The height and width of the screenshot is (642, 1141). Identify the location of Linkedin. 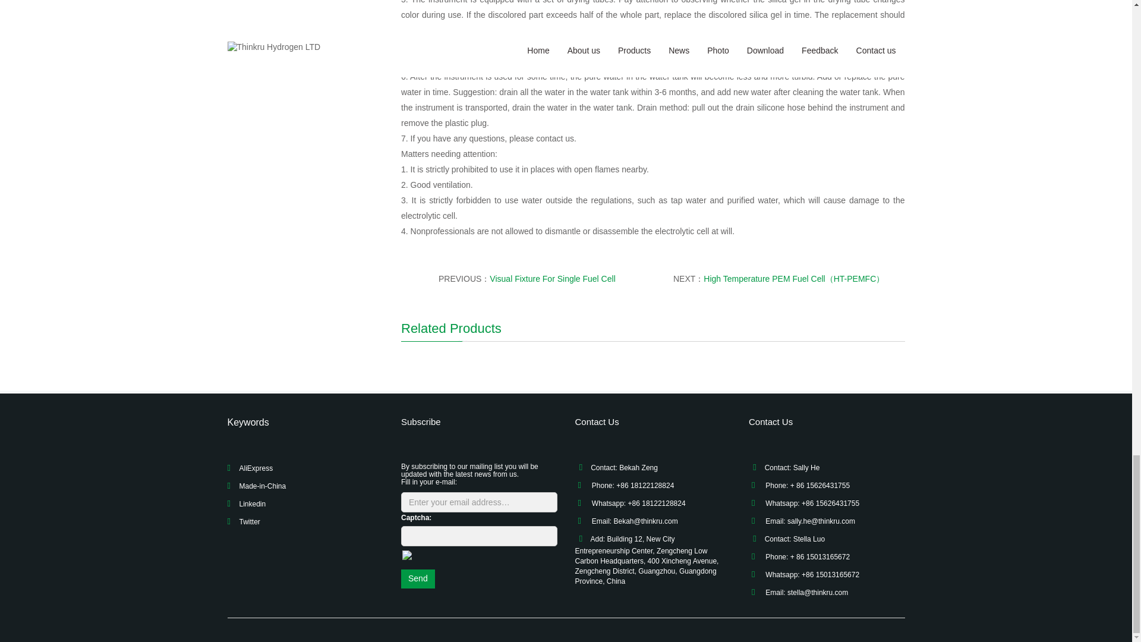
(252, 504).